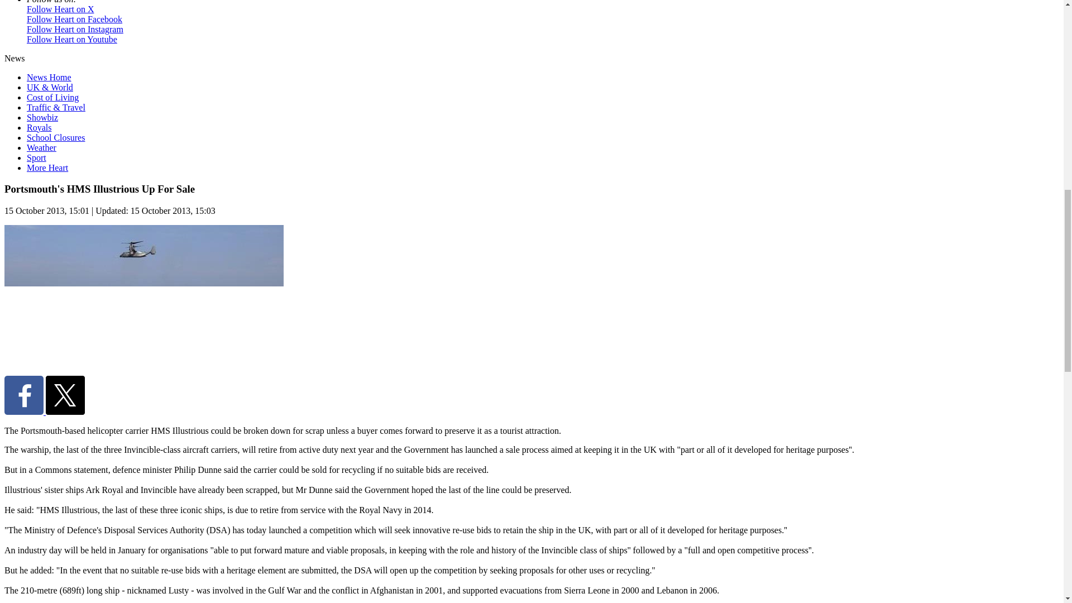  What do you see at coordinates (71, 39) in the screenshot?
I see `Follow Heart on Youtube` at bounding box center [71, 39].